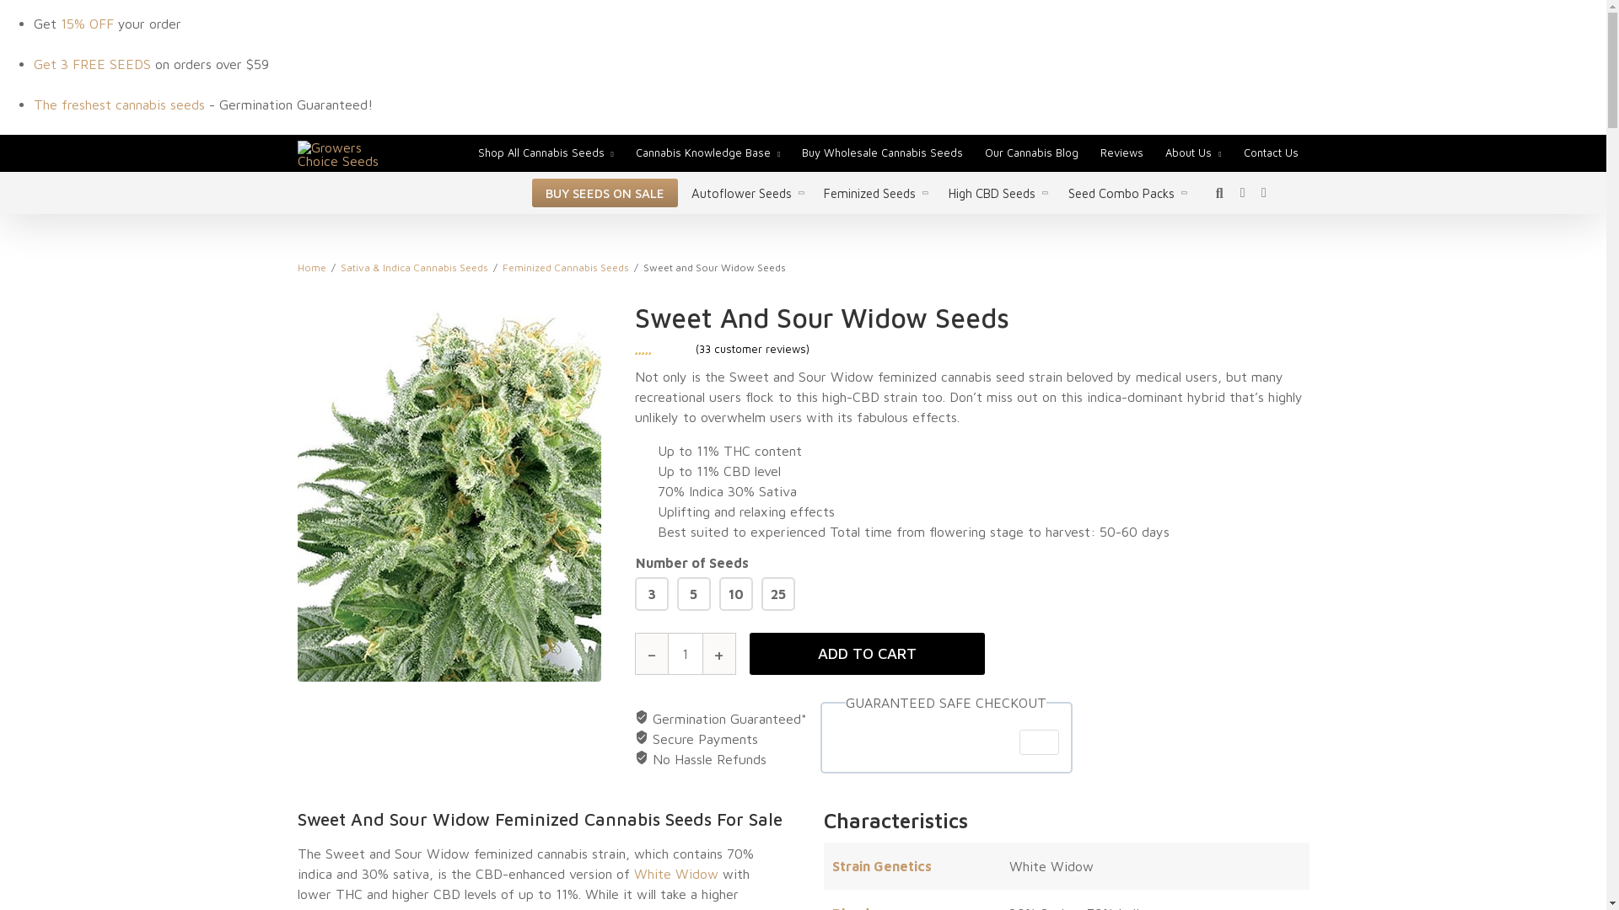 The image size is (1619, 910). Describe the element at coordinates (1189, 153) in the screenshot. I see `About Us` at that location.